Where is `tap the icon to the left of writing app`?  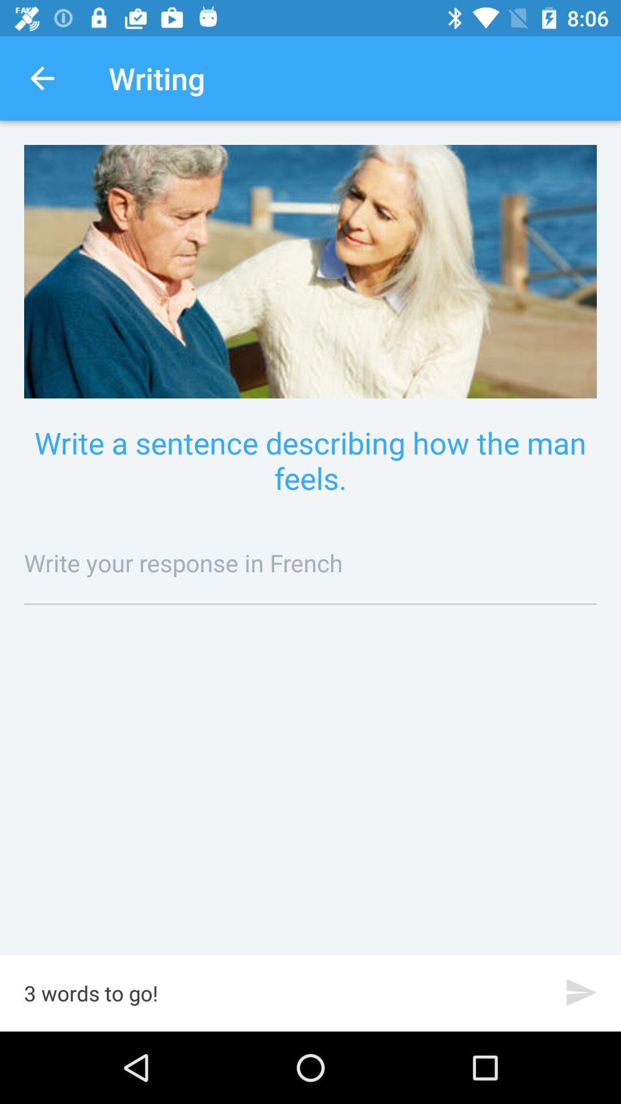
tap the icon to the left of writing app is located at coordinates (42, 78).